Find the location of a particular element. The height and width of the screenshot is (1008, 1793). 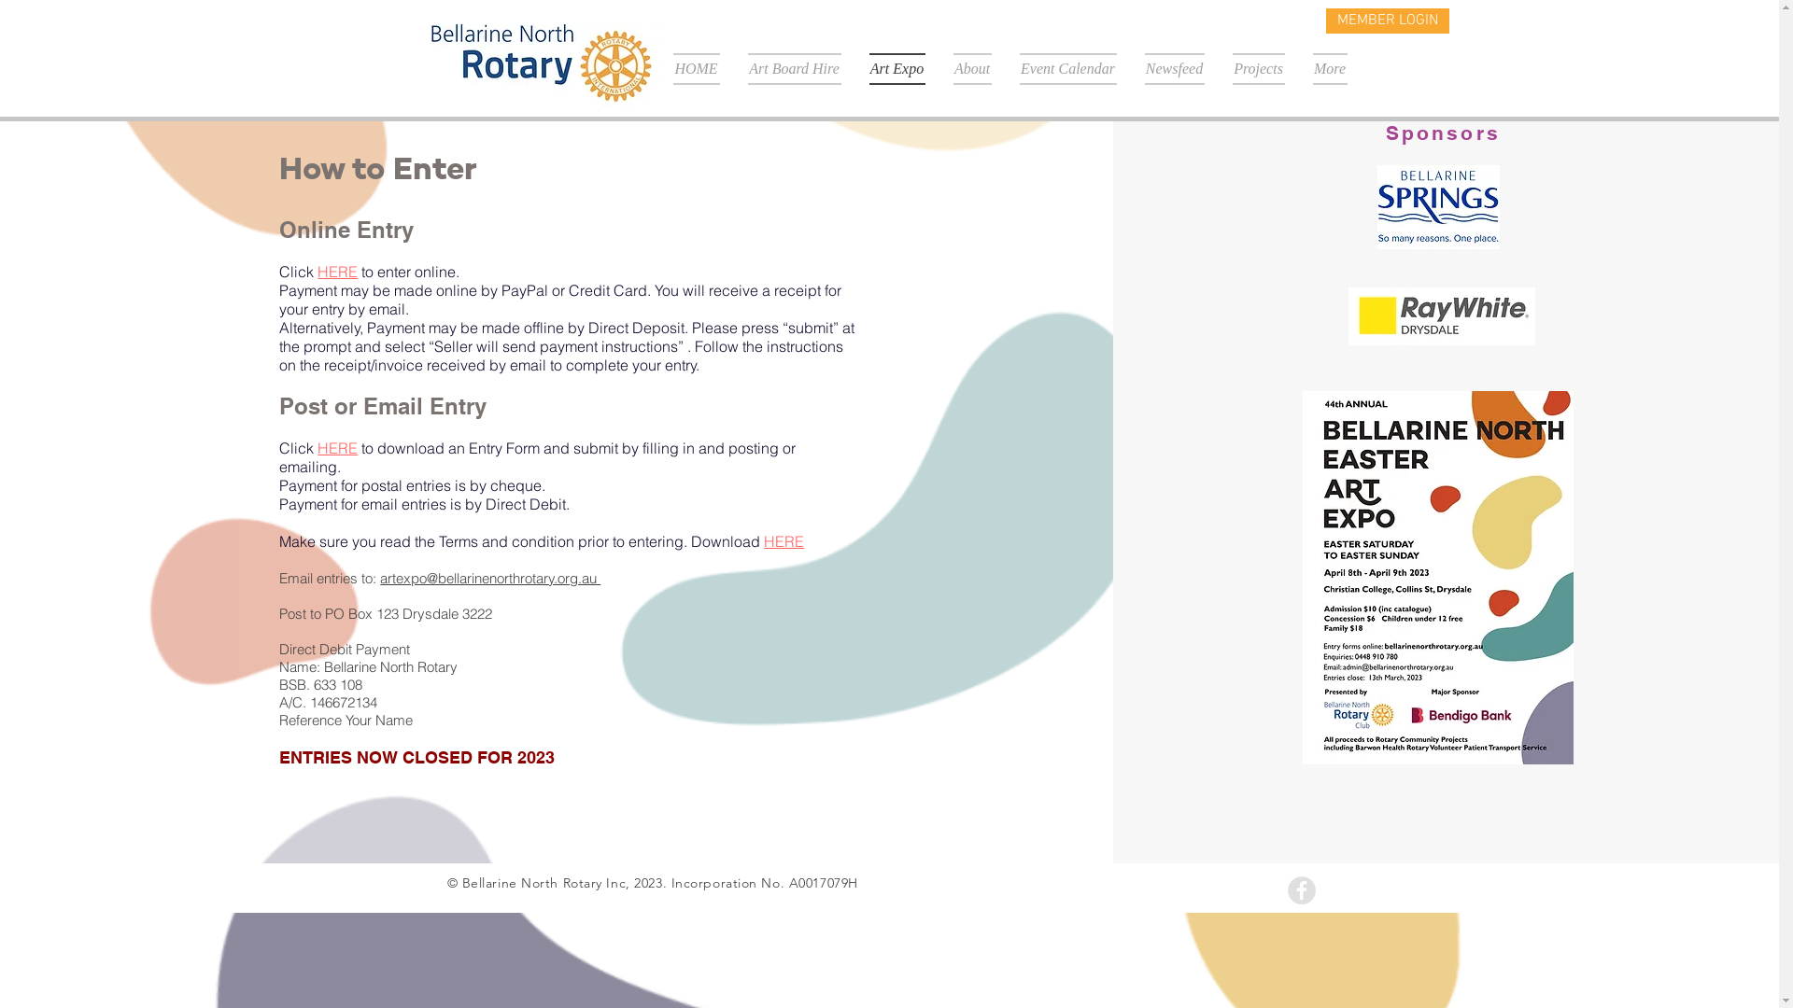

HOME is located at coordinates (702, 69).